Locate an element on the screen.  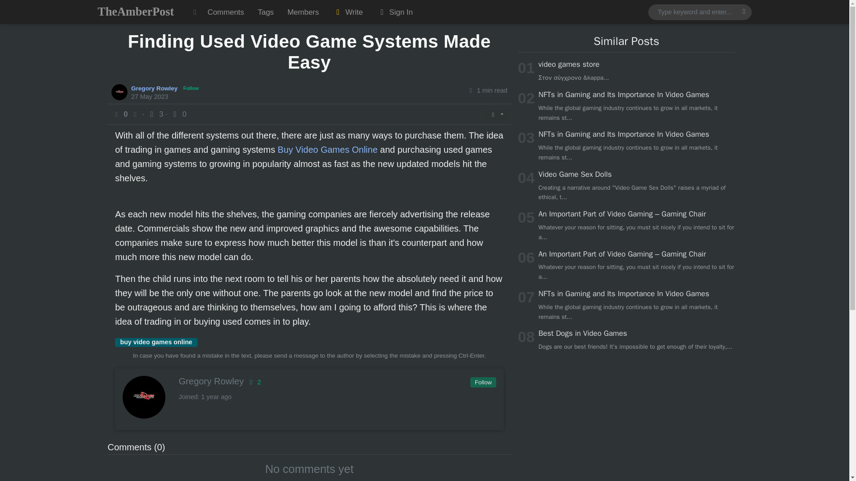
buy video games online is located at coordinates (156, 342).